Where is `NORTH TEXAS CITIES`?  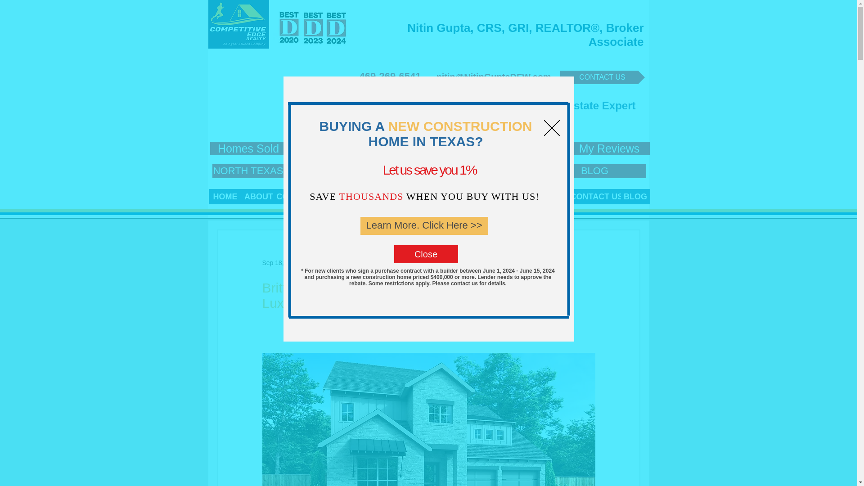 NORTH TEXAS CITIES is located at coordinates (265, 171).